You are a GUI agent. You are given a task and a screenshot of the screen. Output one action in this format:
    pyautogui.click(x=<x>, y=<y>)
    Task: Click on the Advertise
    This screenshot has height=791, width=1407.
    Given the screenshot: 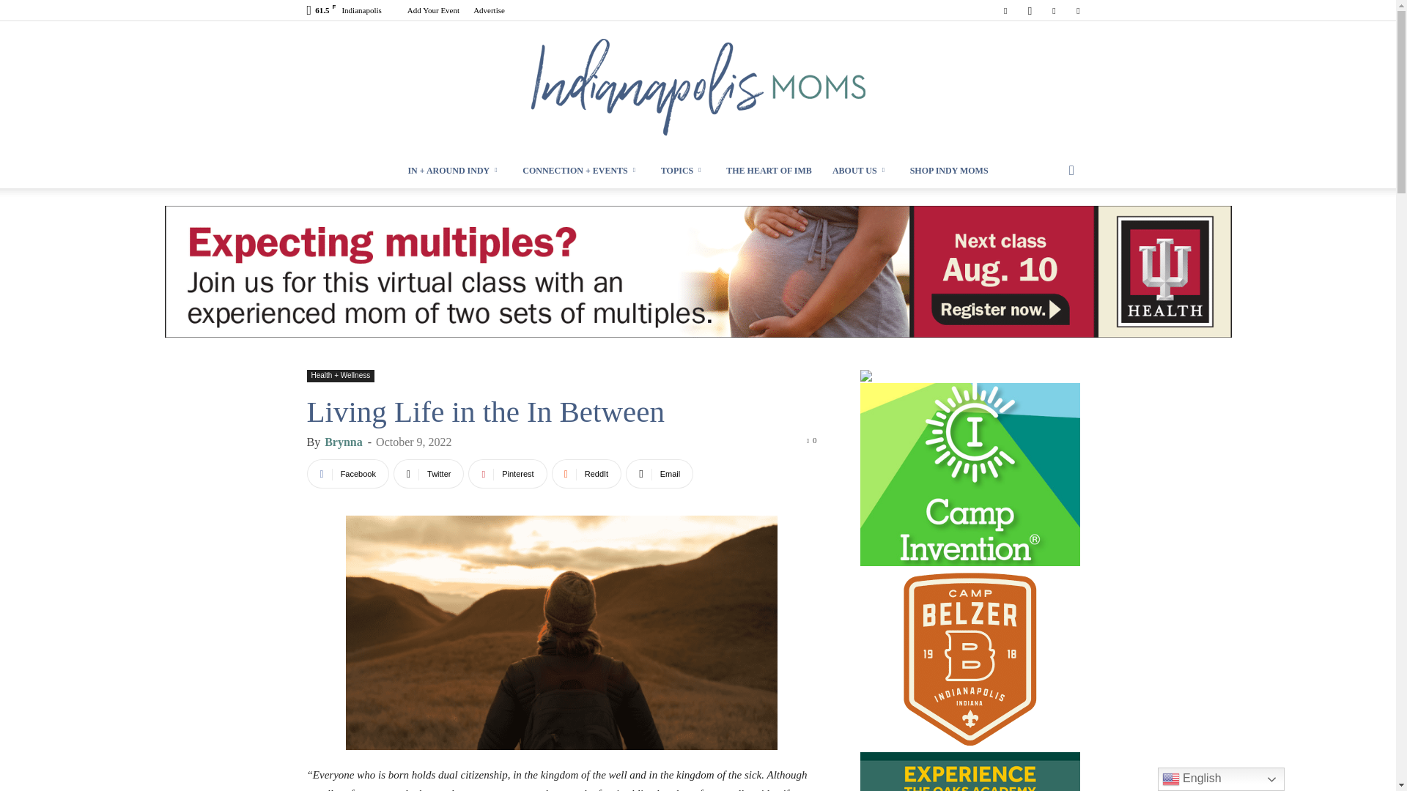 What is the action you would take?
    pyautogui.click(x=489, y=10)
    